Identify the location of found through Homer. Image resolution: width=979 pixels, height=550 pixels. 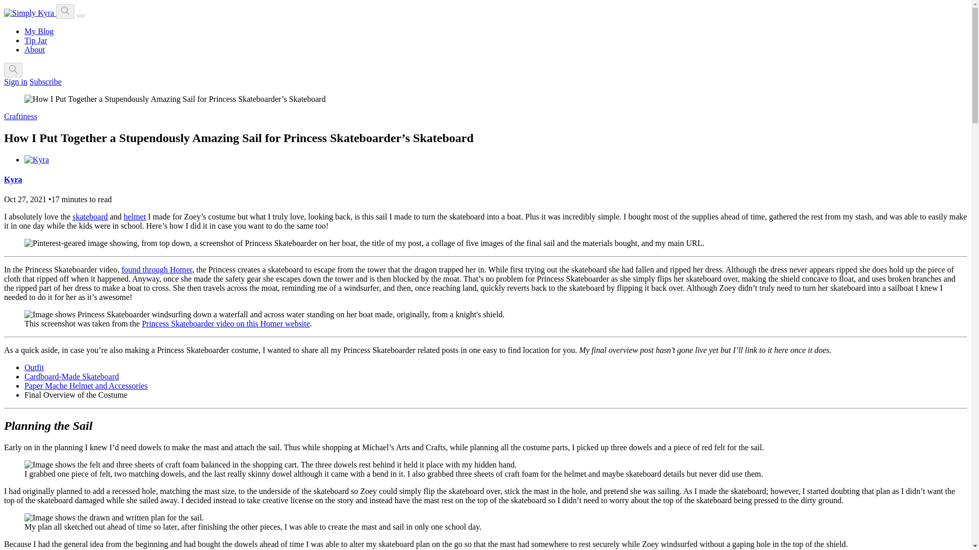
(157, 269).